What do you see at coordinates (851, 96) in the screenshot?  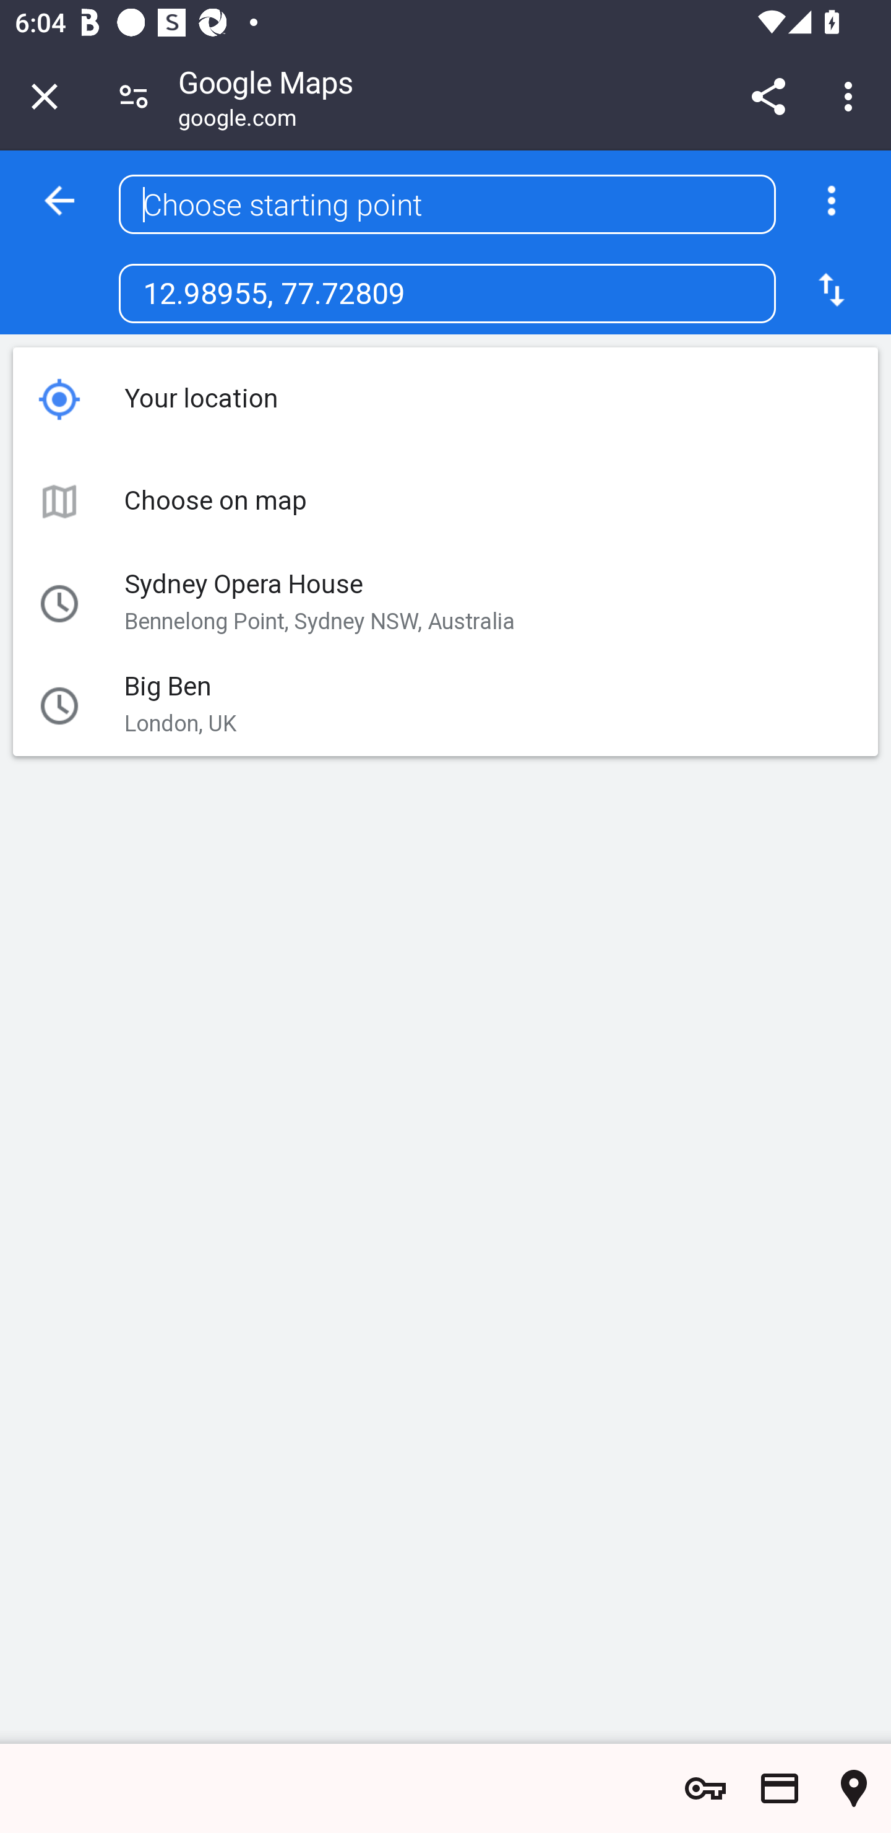 I see `Customize and control Google Chrome` at bounding box center [851, 96].